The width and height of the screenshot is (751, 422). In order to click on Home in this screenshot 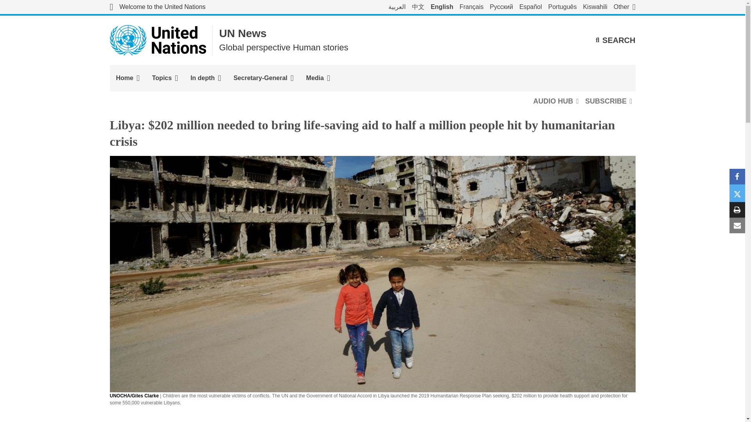, I will do `click(128, 78)`.